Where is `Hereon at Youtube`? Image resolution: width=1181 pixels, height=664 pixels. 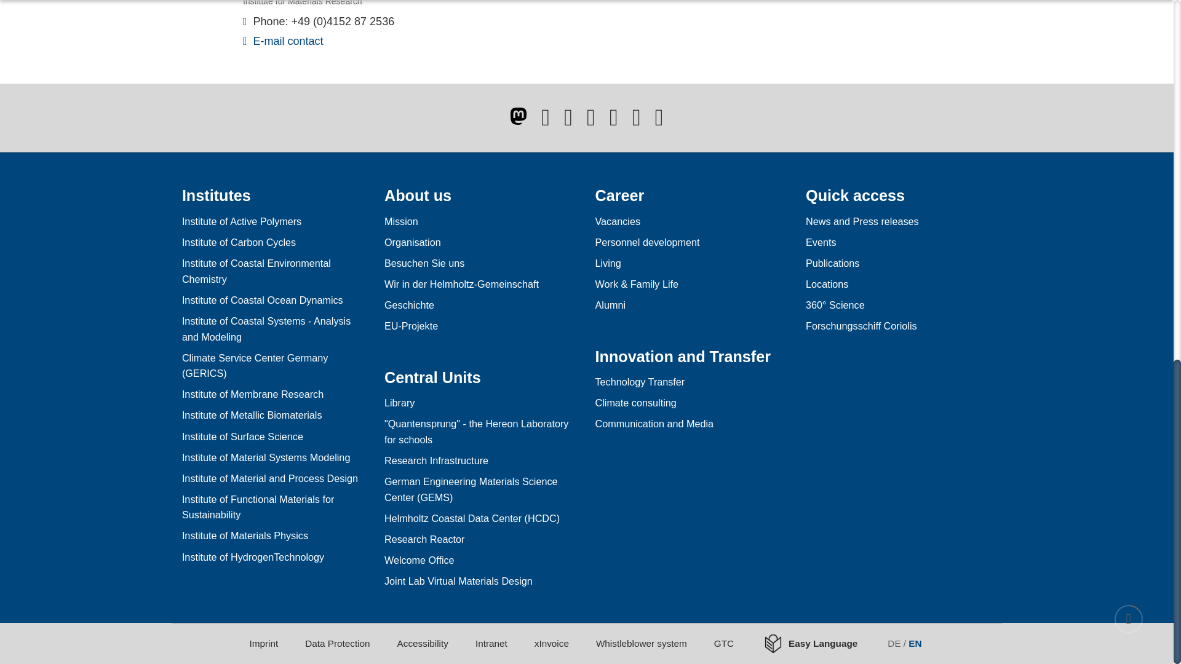 Hereon at Youtube is located at coordinates (590, 122).